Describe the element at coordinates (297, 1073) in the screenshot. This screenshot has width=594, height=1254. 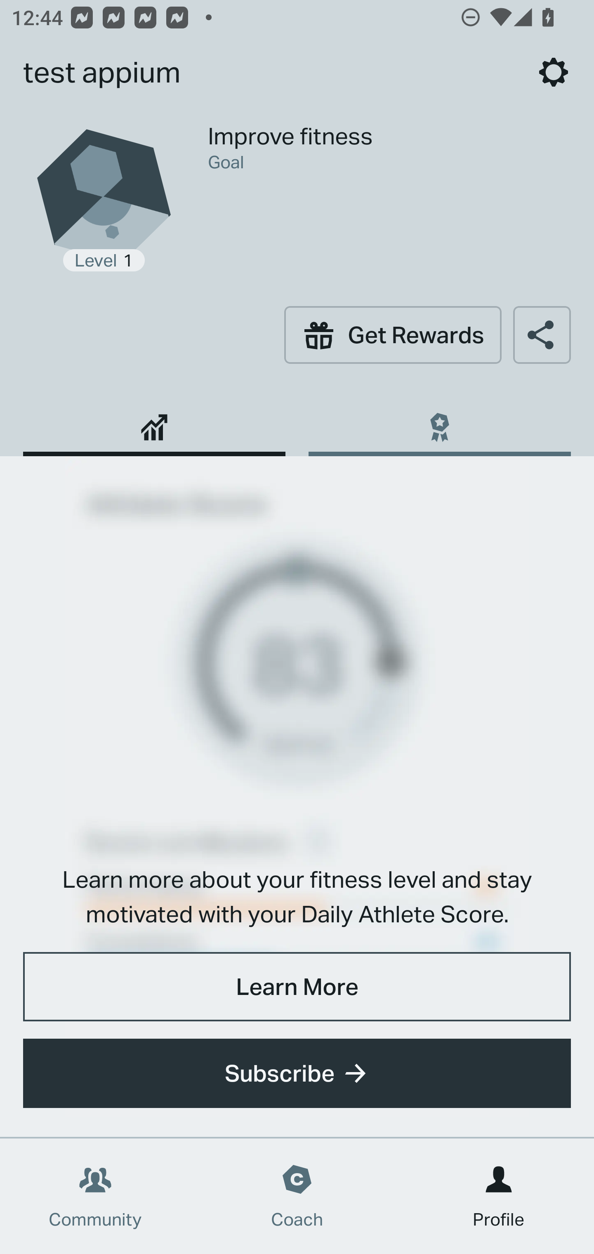
I see `Subscribe` at that location.